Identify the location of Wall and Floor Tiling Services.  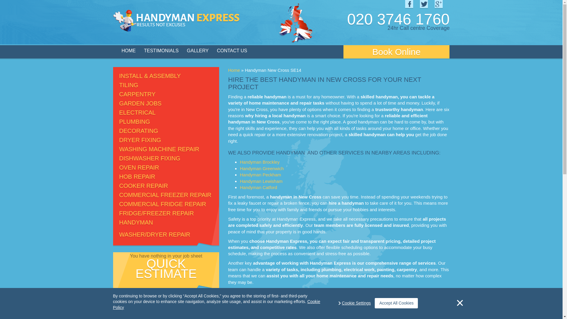
(129, 85).